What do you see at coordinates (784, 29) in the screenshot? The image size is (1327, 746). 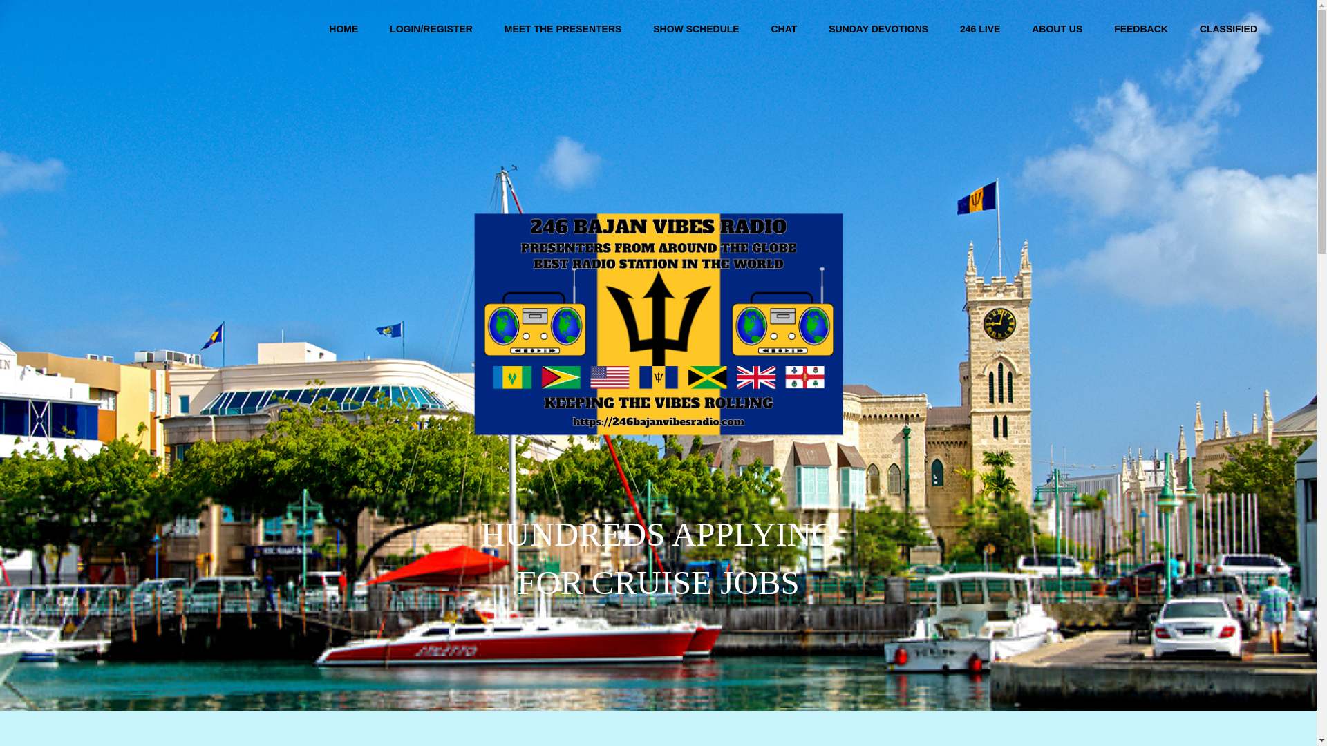 I see `CHAT` at bounding box center [784, 29].